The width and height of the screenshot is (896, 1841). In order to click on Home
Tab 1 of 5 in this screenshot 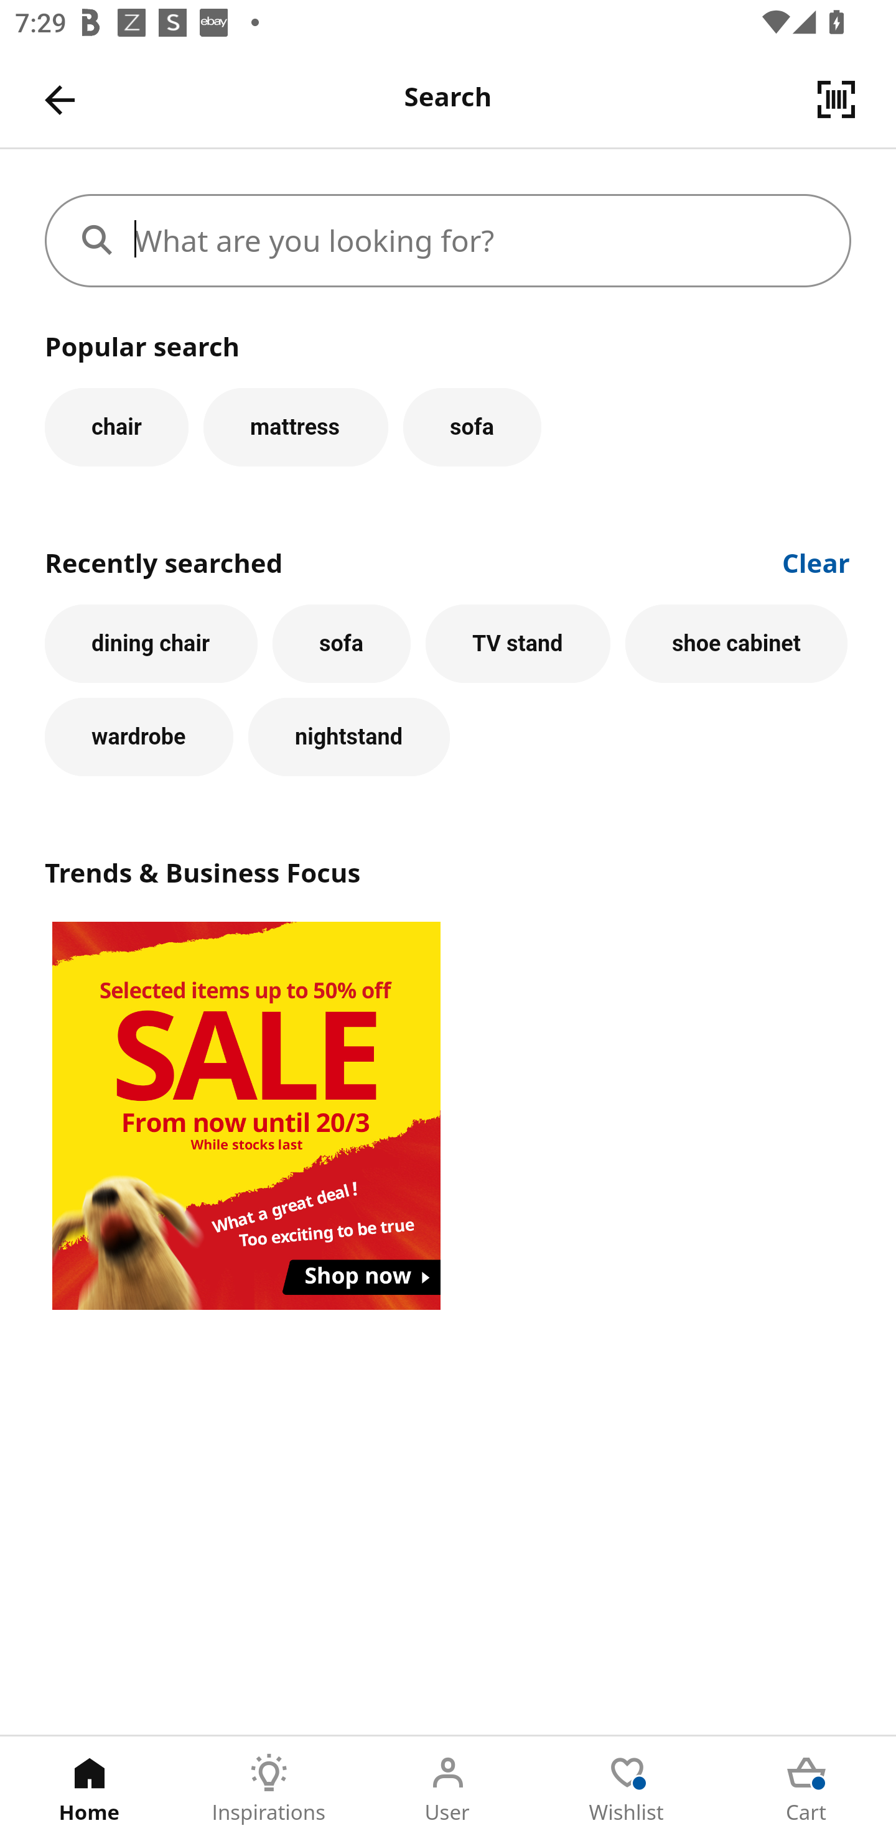, I will do `click(90, 1789)`.